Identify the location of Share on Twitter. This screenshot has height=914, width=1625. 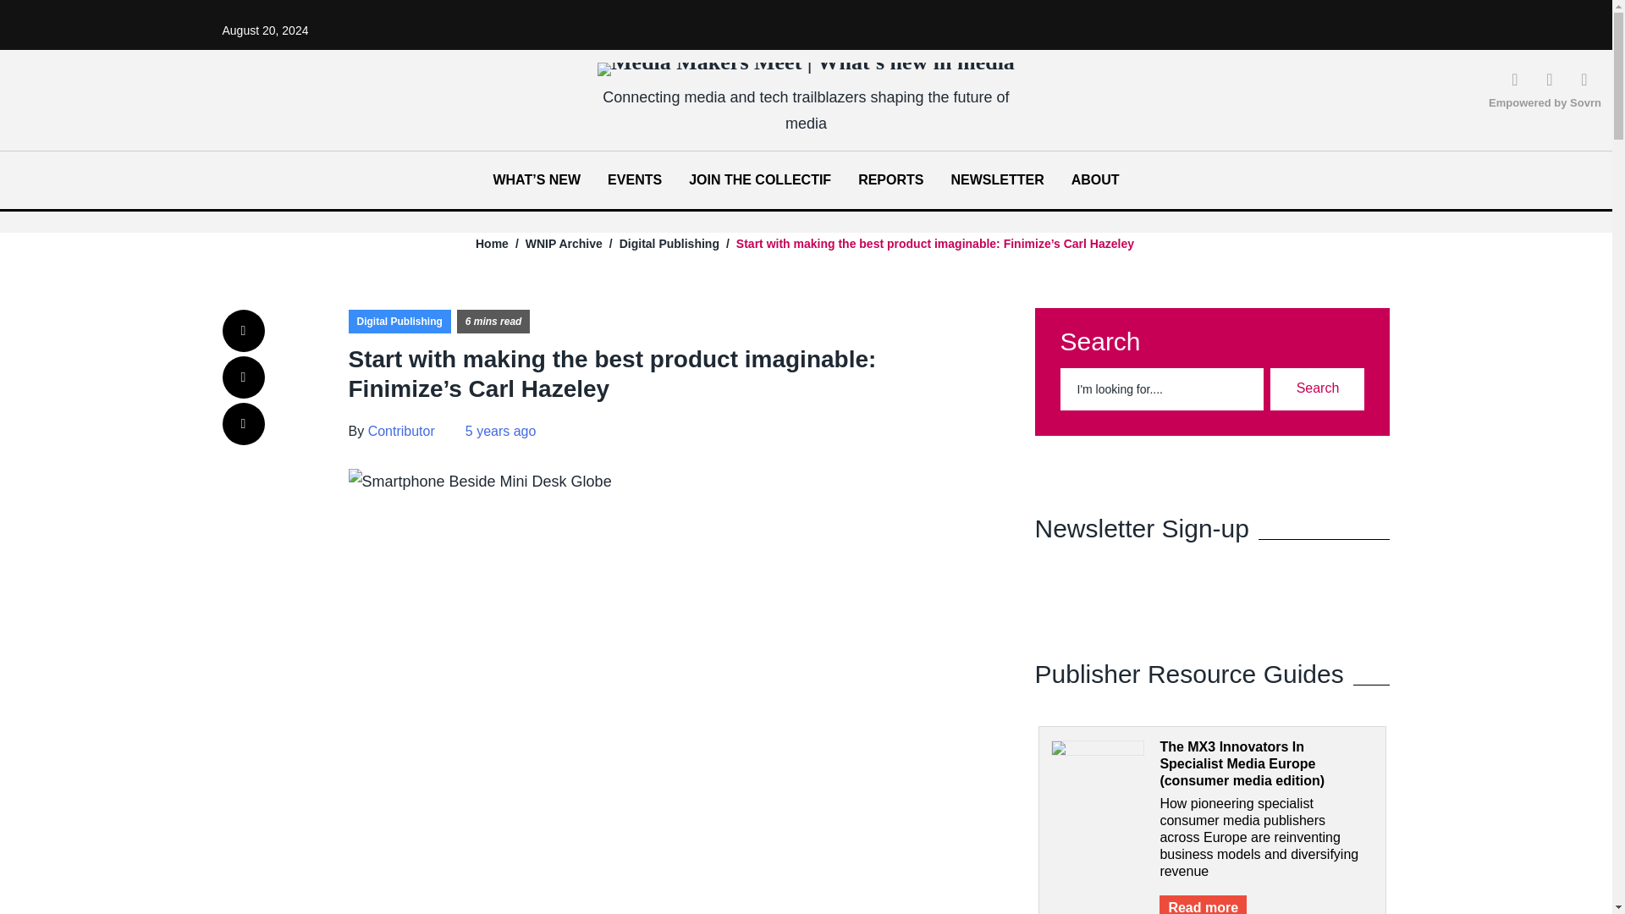
(242, 377).